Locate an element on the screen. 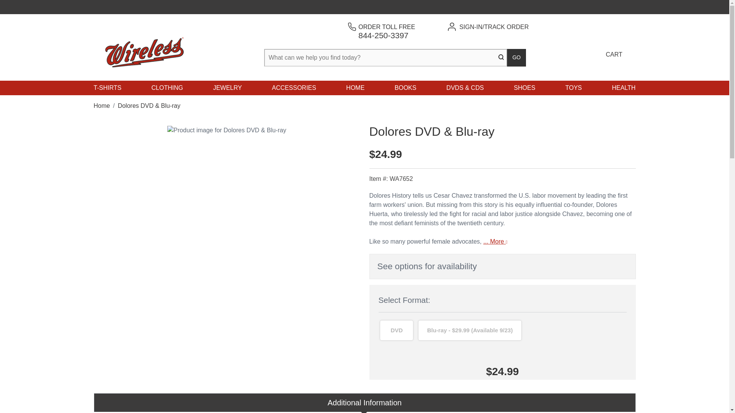  ACCESSORIES is located at coordinates (107, 88).